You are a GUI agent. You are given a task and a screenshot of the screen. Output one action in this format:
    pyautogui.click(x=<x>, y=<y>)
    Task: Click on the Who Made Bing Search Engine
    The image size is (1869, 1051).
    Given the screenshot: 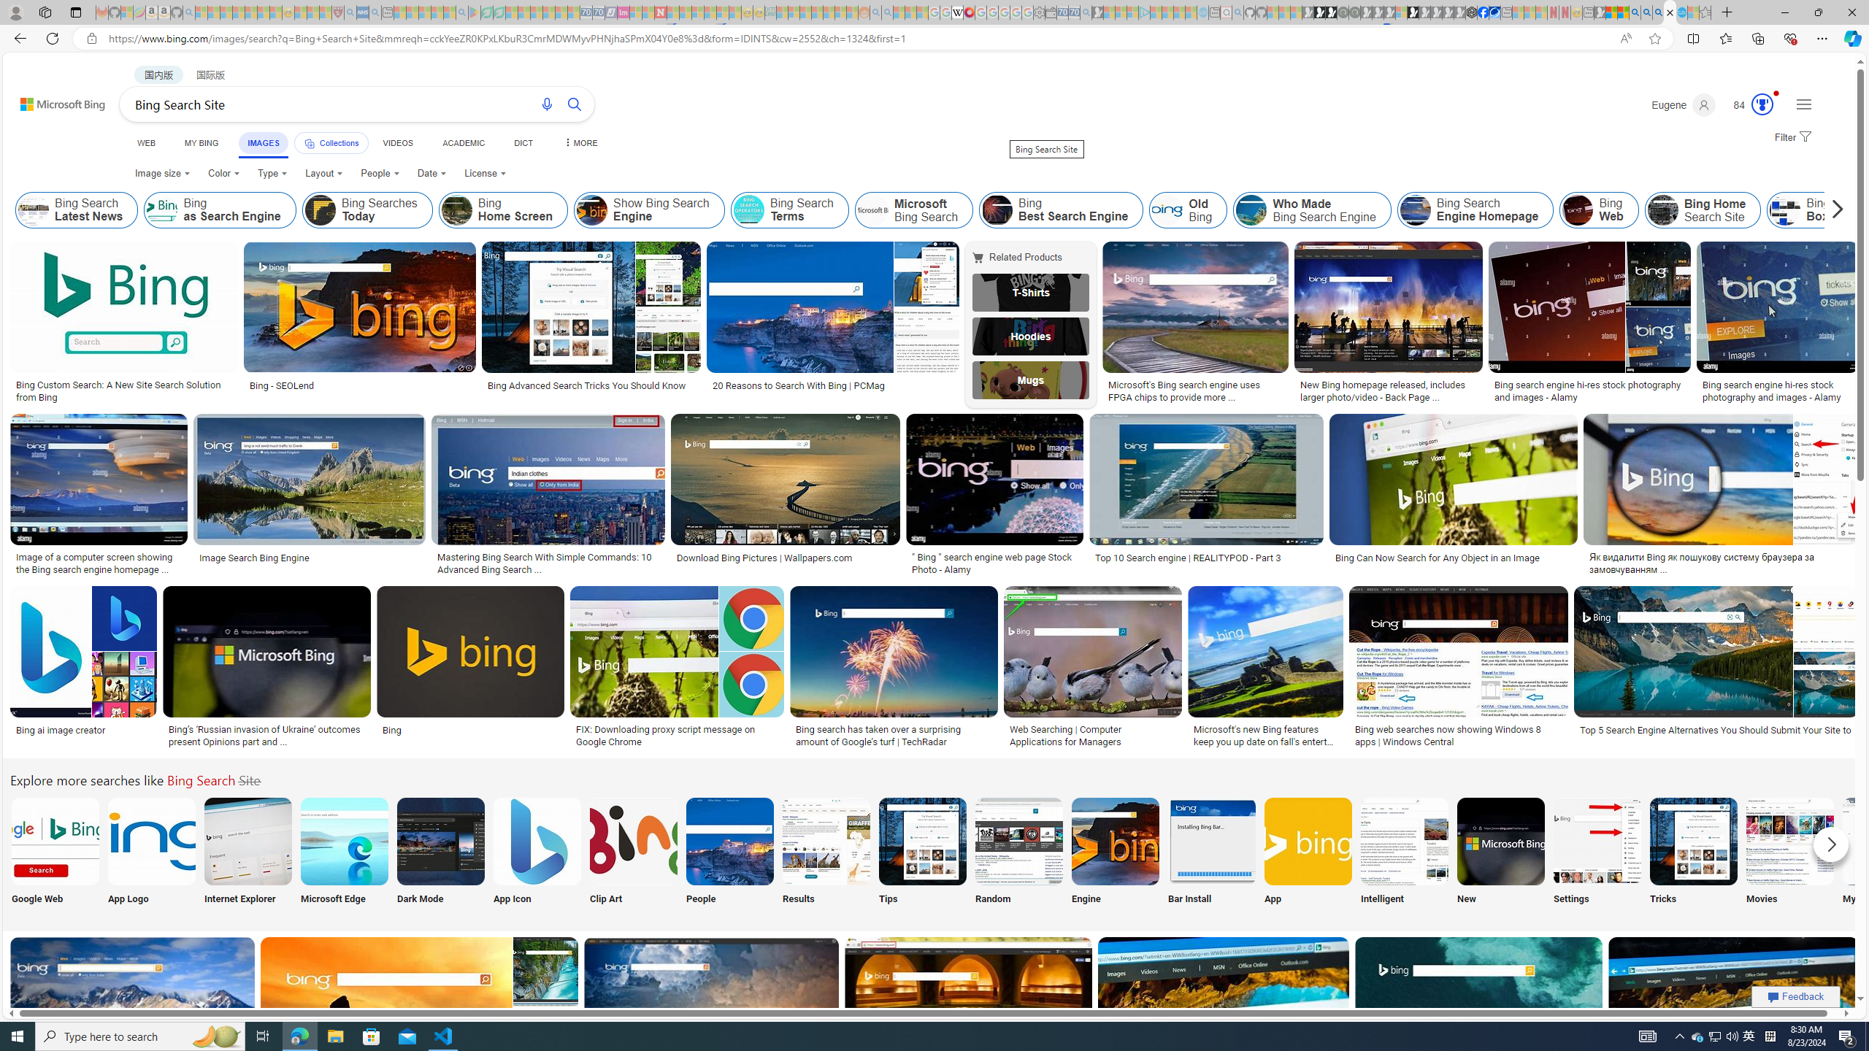 What is the action you would take?
    pyautogui.click(x=1311, y=210)
    